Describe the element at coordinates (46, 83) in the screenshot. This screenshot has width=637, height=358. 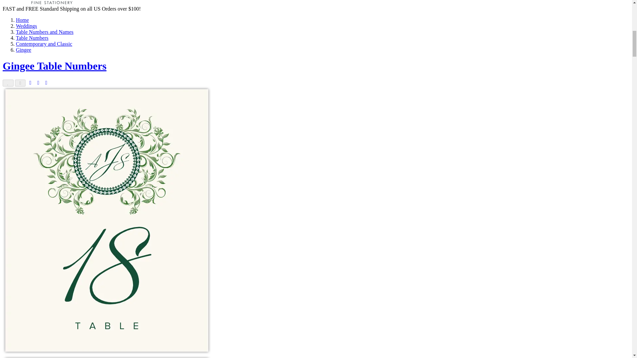
I see `Tweet` at that location.